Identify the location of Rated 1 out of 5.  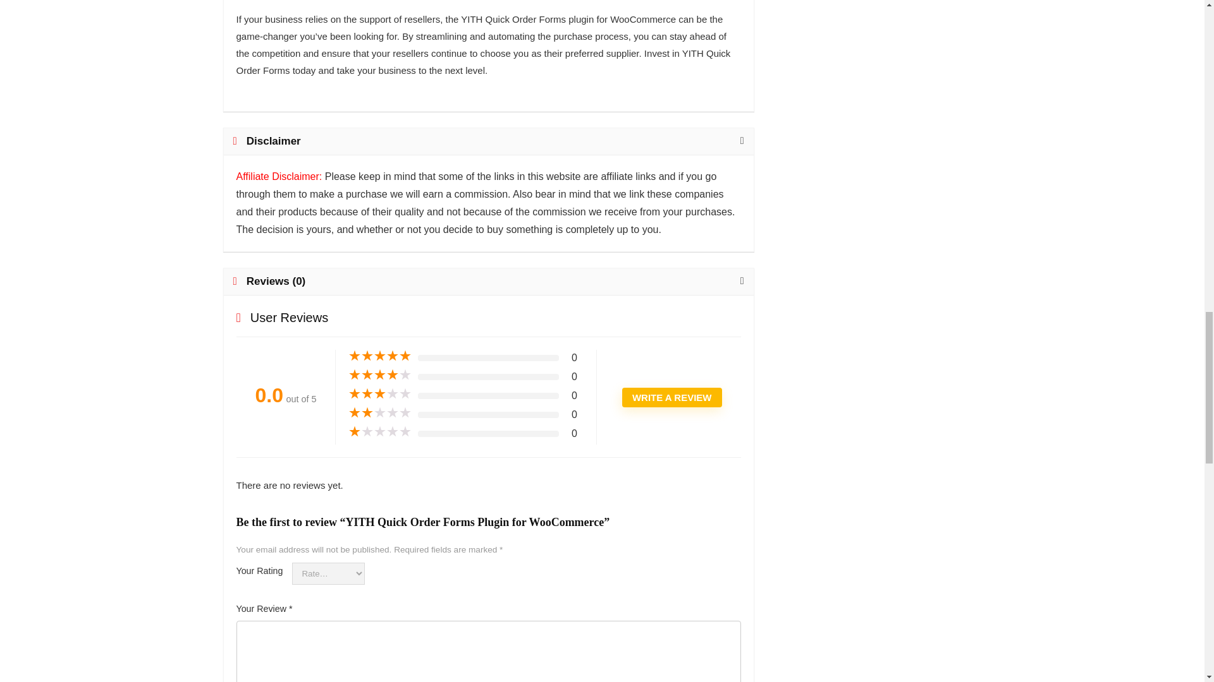
(379, 432).